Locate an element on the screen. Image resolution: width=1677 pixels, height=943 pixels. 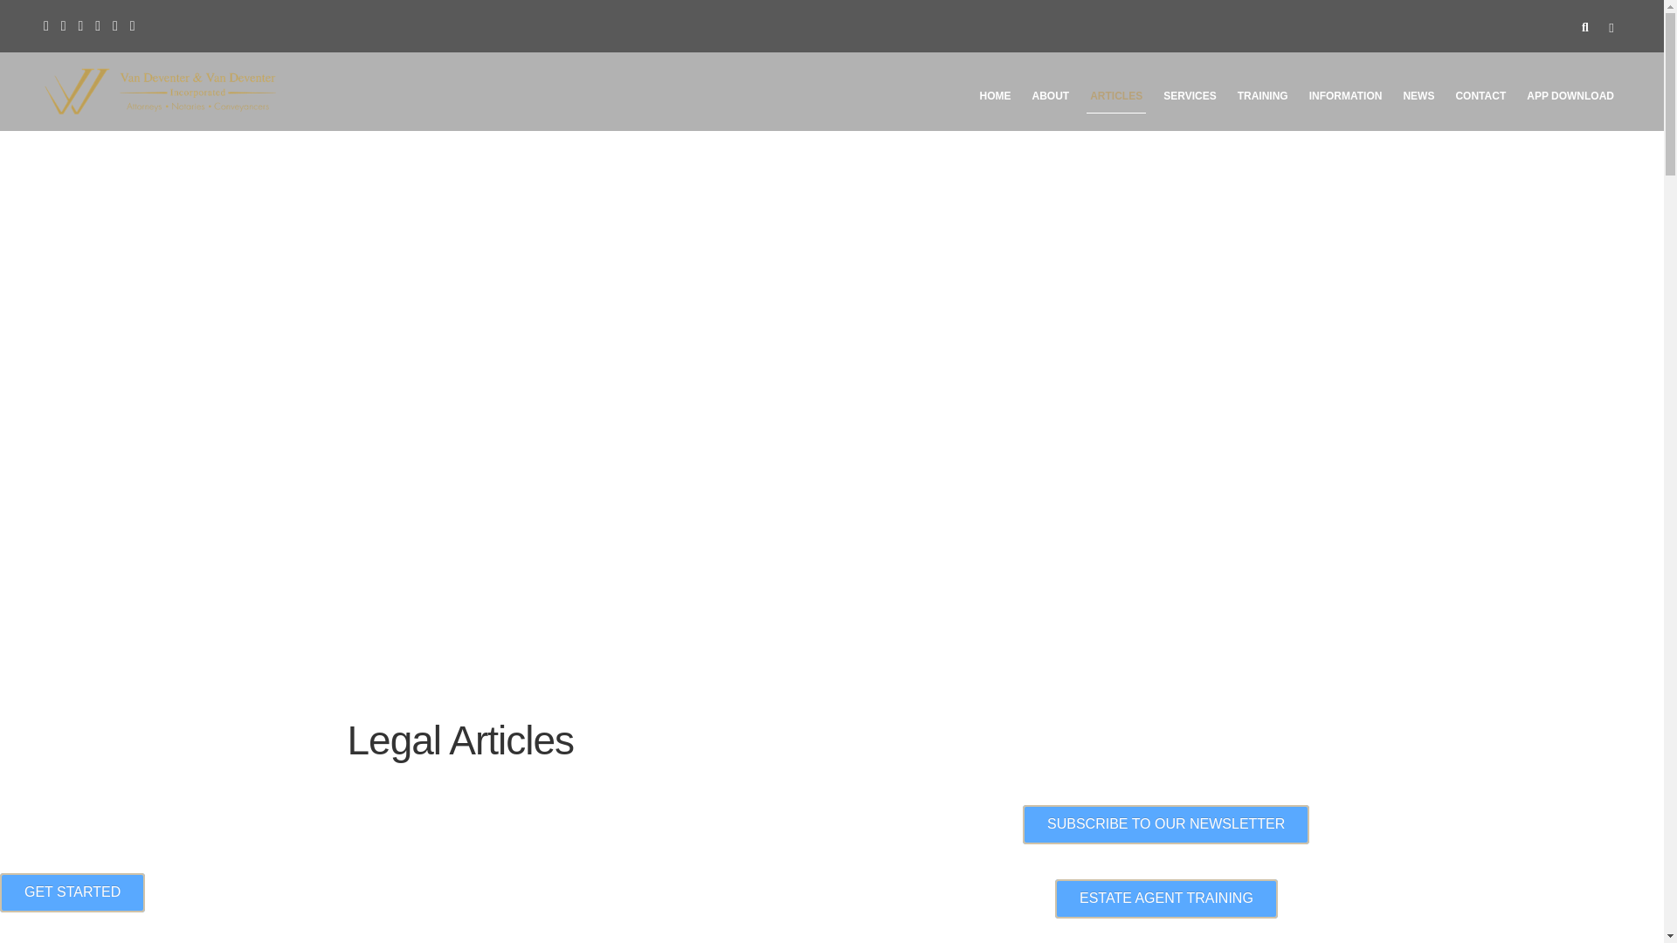
RSS is located at coordinates (97, 24).